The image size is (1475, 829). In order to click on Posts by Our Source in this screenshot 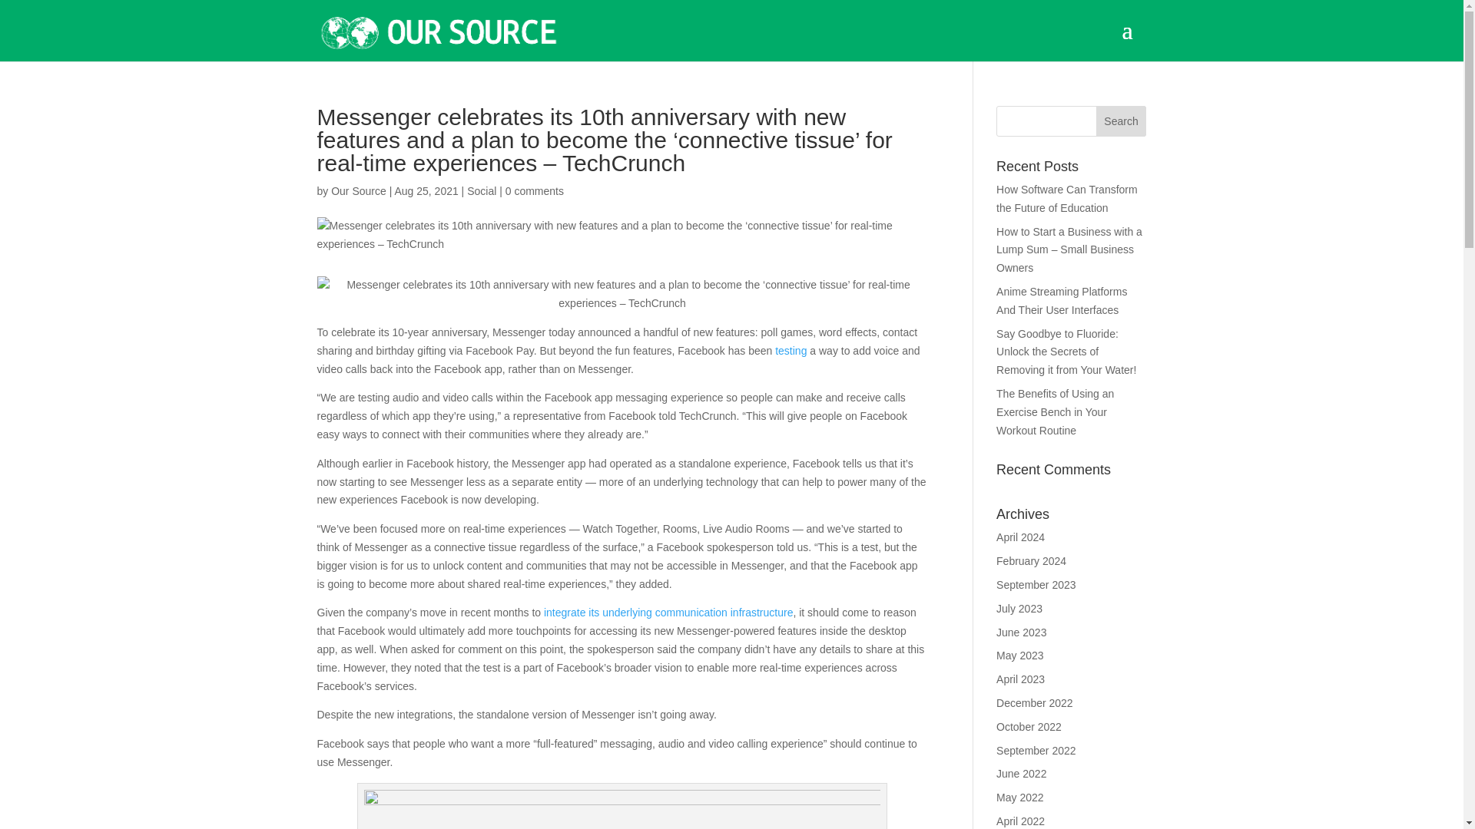, I will do `click(358, 190)`.